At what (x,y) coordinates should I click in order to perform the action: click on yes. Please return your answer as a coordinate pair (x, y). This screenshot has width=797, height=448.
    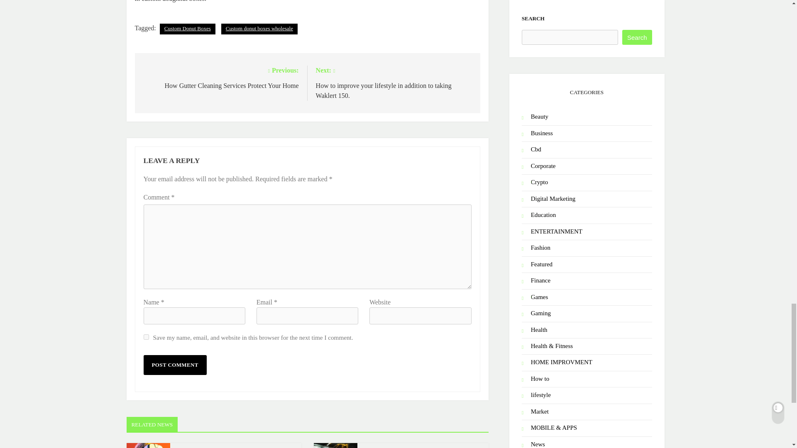
    Looking at the image, I should click on (146, 337).